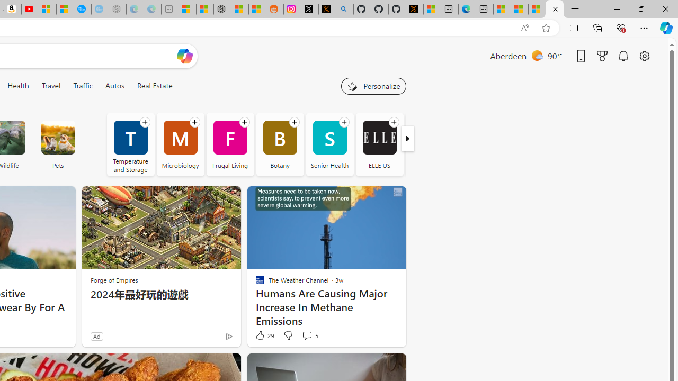 This screenshot has width=678, height=381. Describe the element at coordinates (96, 336) in the screenshot. I see `Ad` at that location.